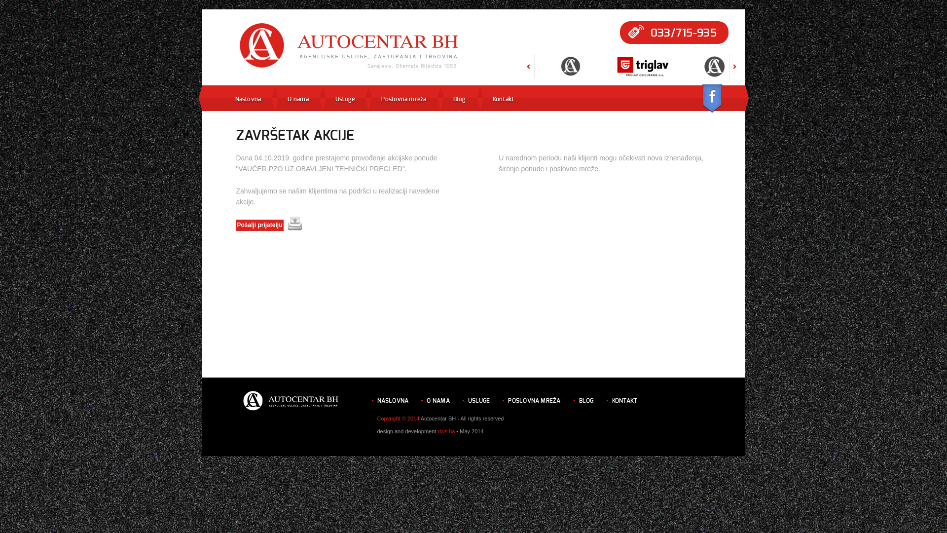 Image resolution: width=947 pixels, height=533 pixels. Describe the element at coordinates (529, 76) in the screenshot. I see `Previous` at that location.